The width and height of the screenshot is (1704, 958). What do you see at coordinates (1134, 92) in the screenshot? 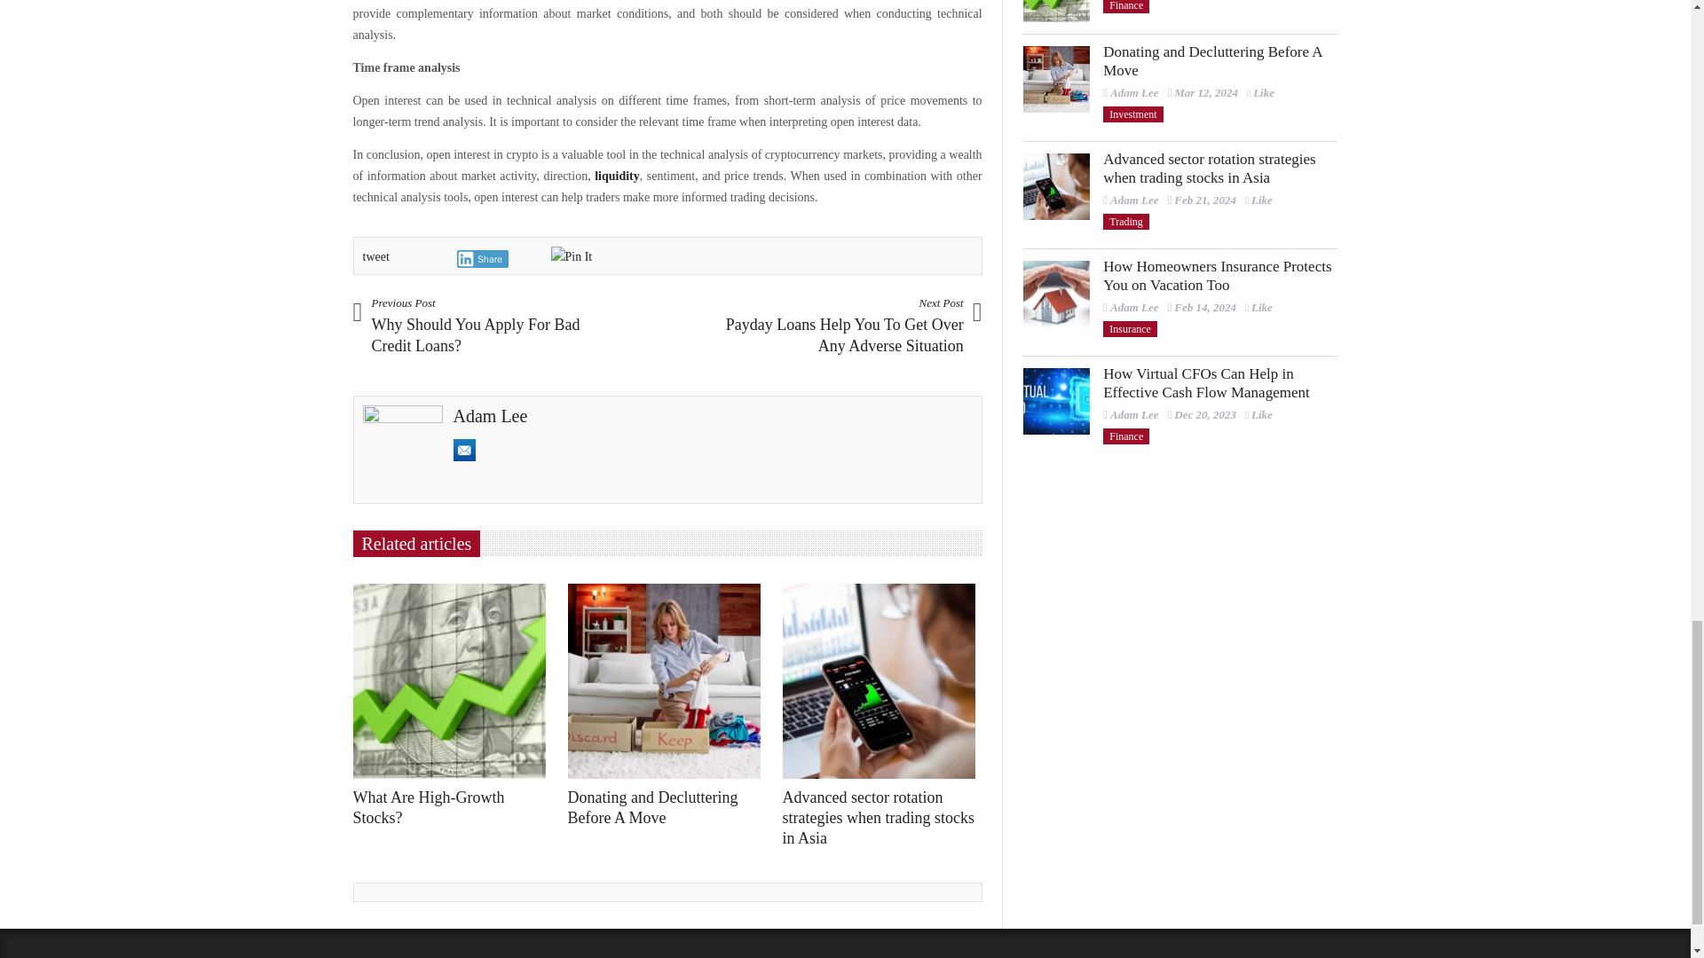
I see `Posts by Adam Lee` at bounding box center [1134, 92].